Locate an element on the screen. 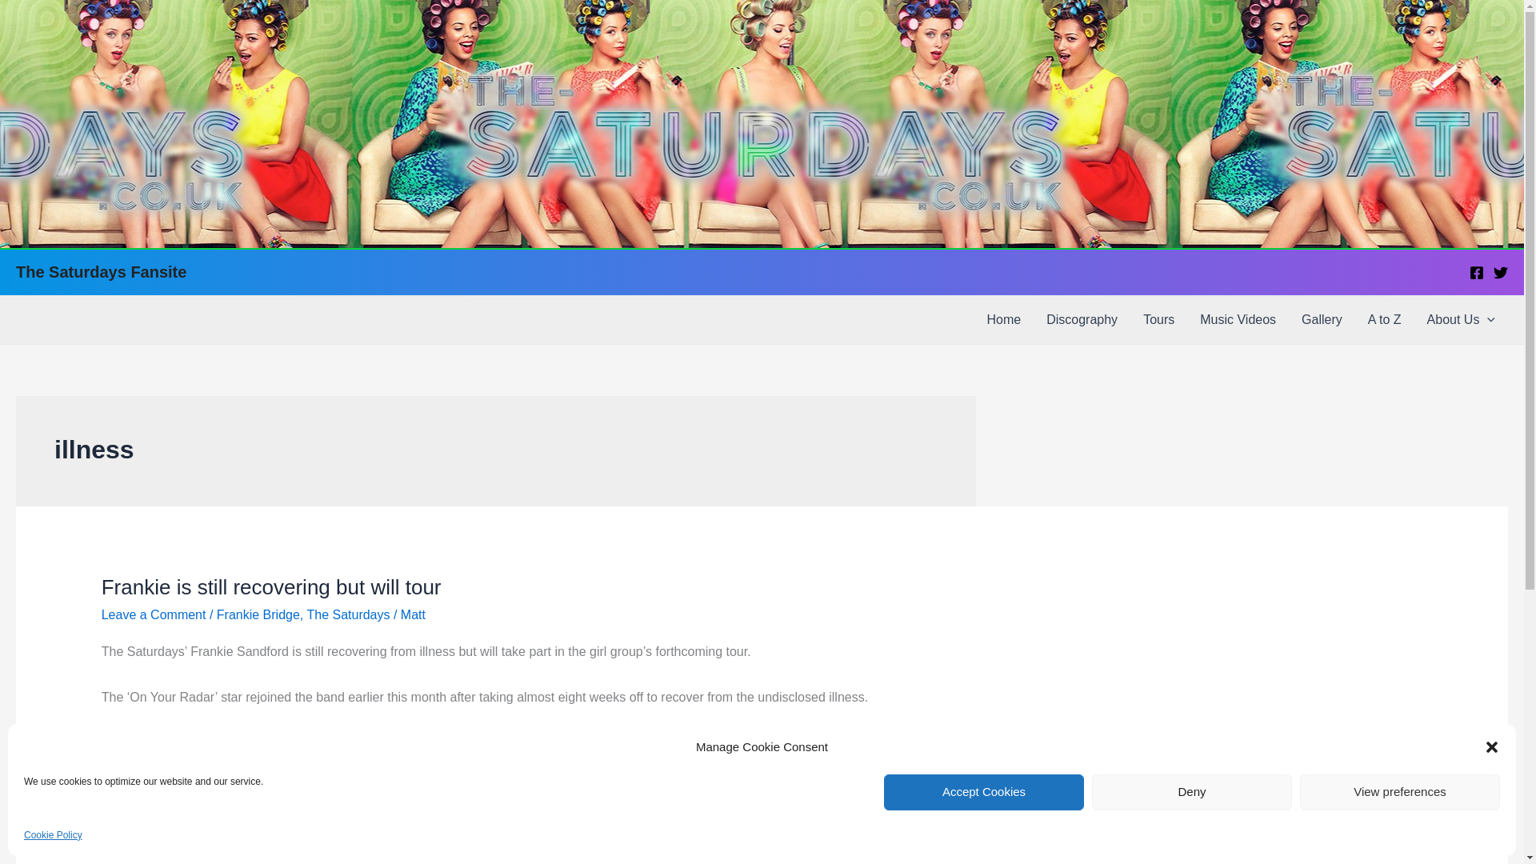 The width and height of the screenshot is (1536, 864). View all posts by Matt is located at coordinates (413, 614).